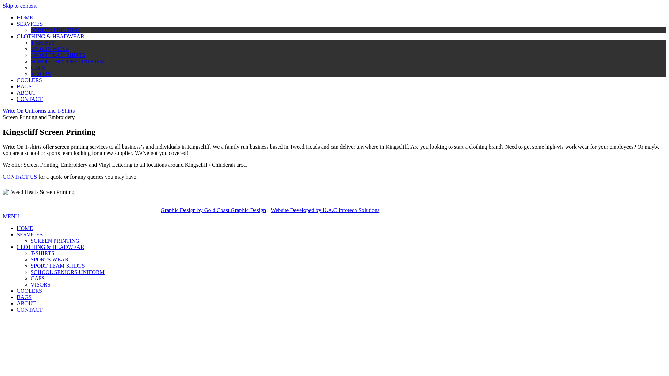 The image size is (669, 376). Describe the element at coordinates (213, 210) in the screenshot. I see `Graphic Design by Gold Coast Graphic Design` at that location.